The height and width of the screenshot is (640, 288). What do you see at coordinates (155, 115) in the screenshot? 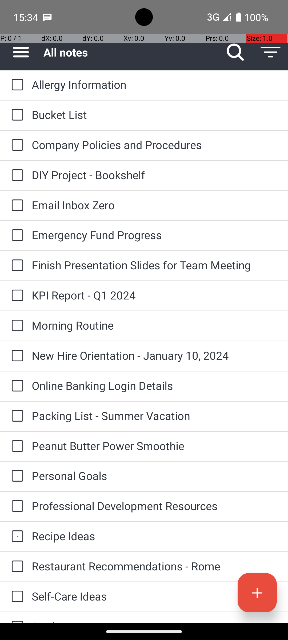
I see `Bucket List` at bounding box center [155, 115].